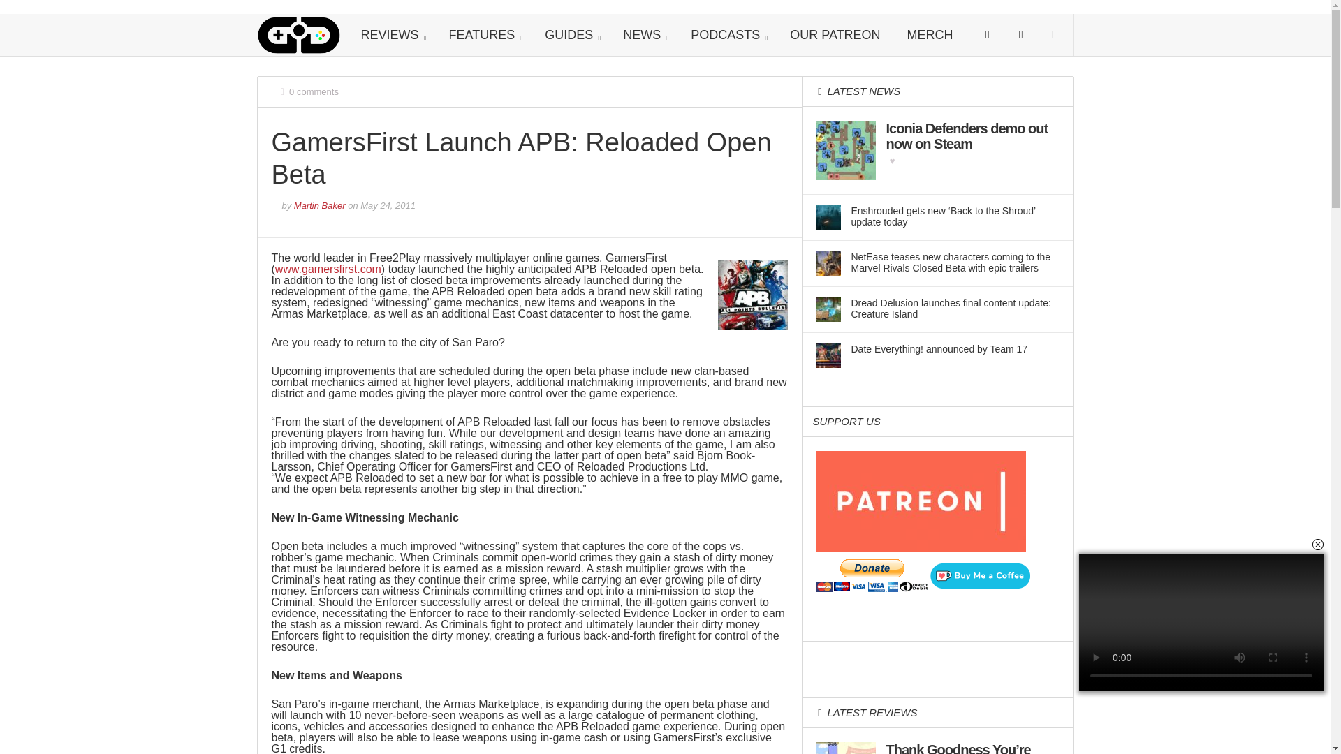 This screenshot has height=754, width=1341. What do you see at coordinates (391, 35) in the screenshot?
I see `REVIEWS` at bounding box center [391, 35].